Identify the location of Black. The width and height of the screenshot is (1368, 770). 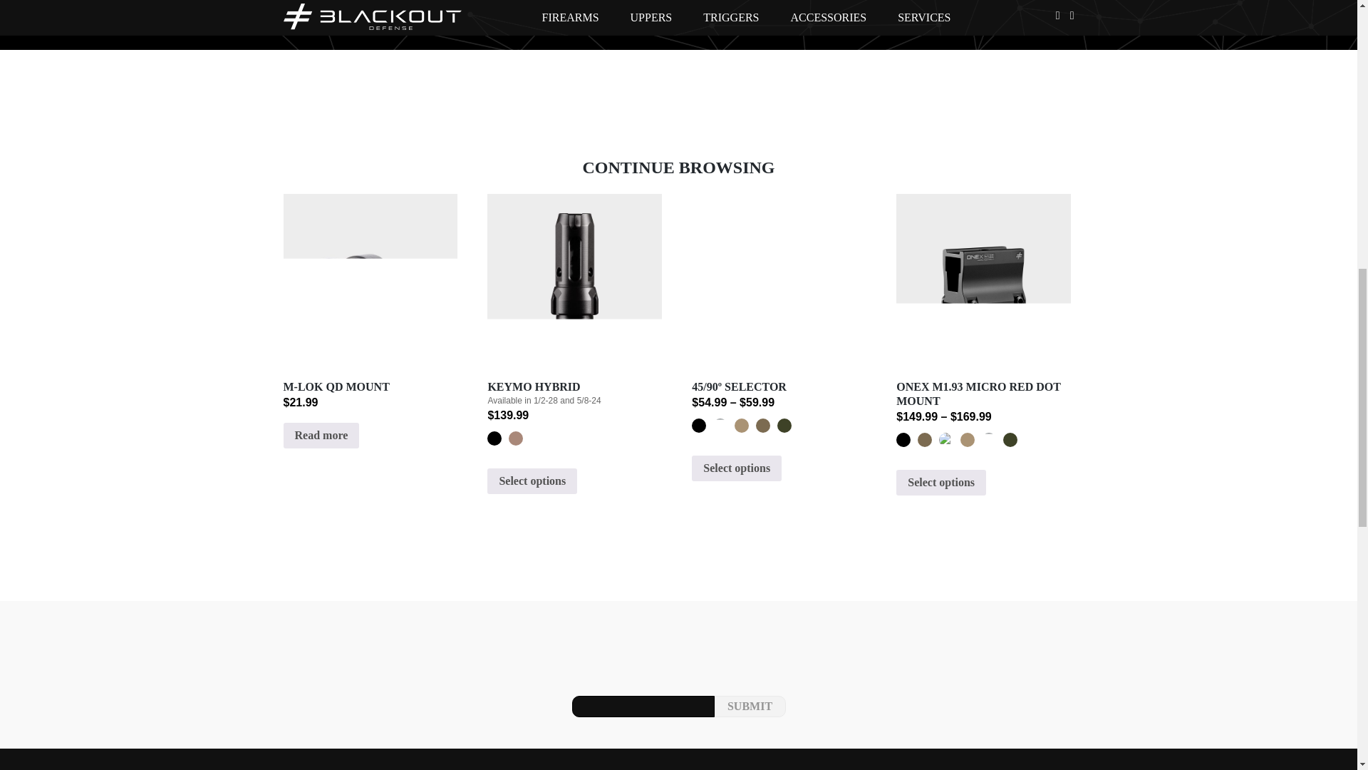
(698, 425).